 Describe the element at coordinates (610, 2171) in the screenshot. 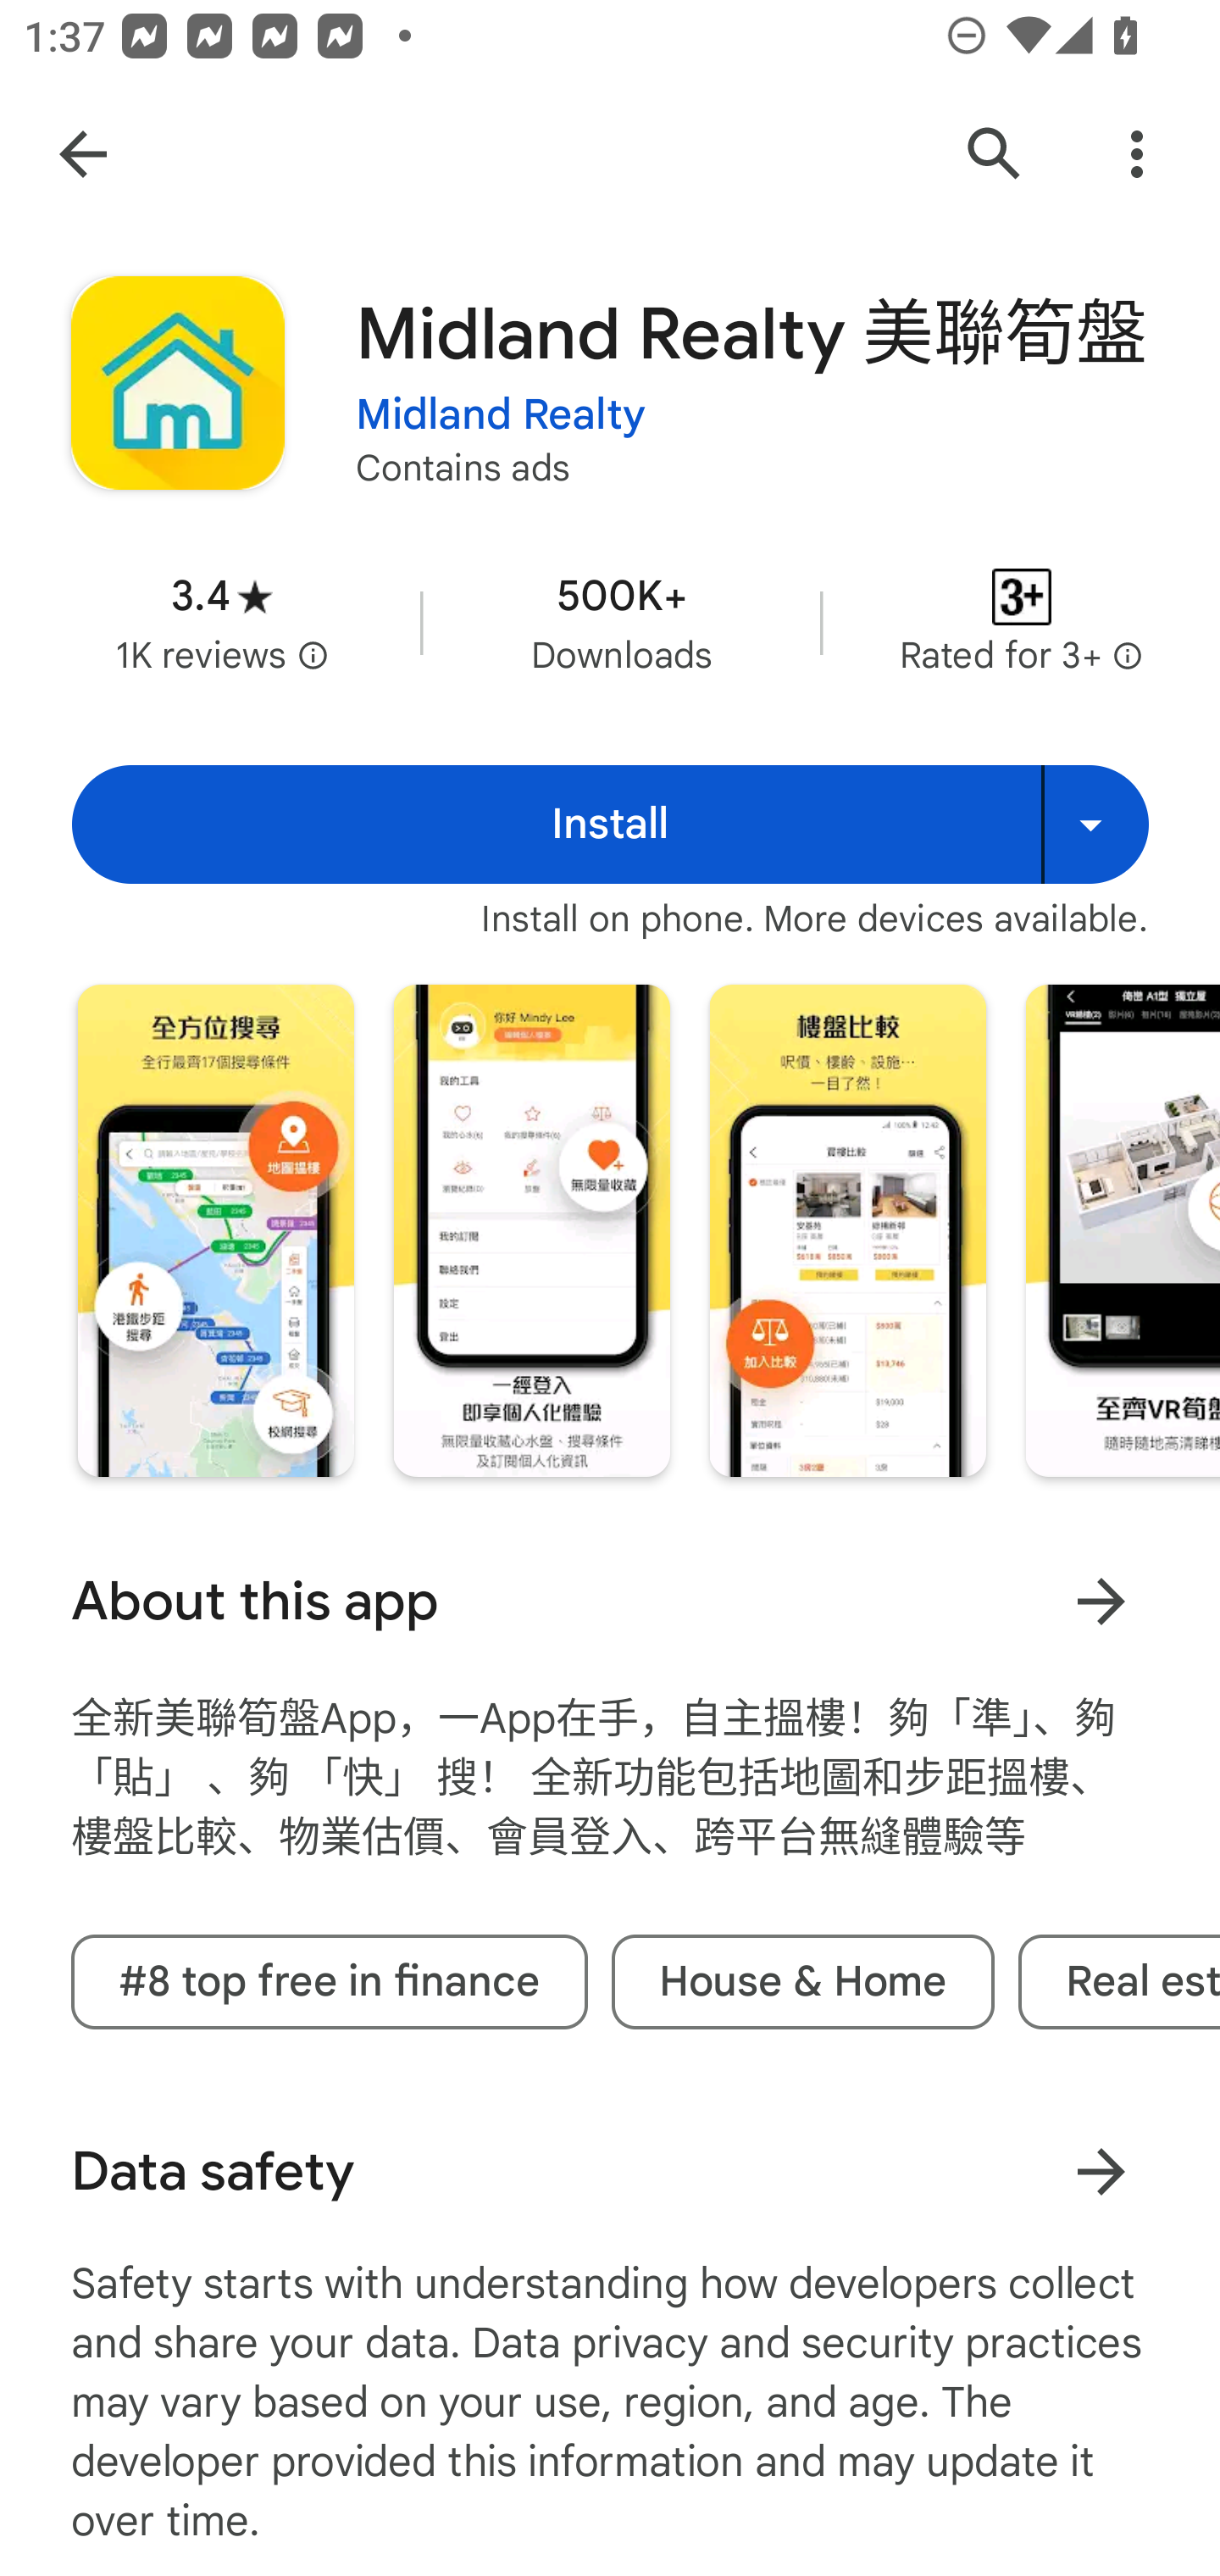

I see `Data safety Learn more about data safety` at that location.